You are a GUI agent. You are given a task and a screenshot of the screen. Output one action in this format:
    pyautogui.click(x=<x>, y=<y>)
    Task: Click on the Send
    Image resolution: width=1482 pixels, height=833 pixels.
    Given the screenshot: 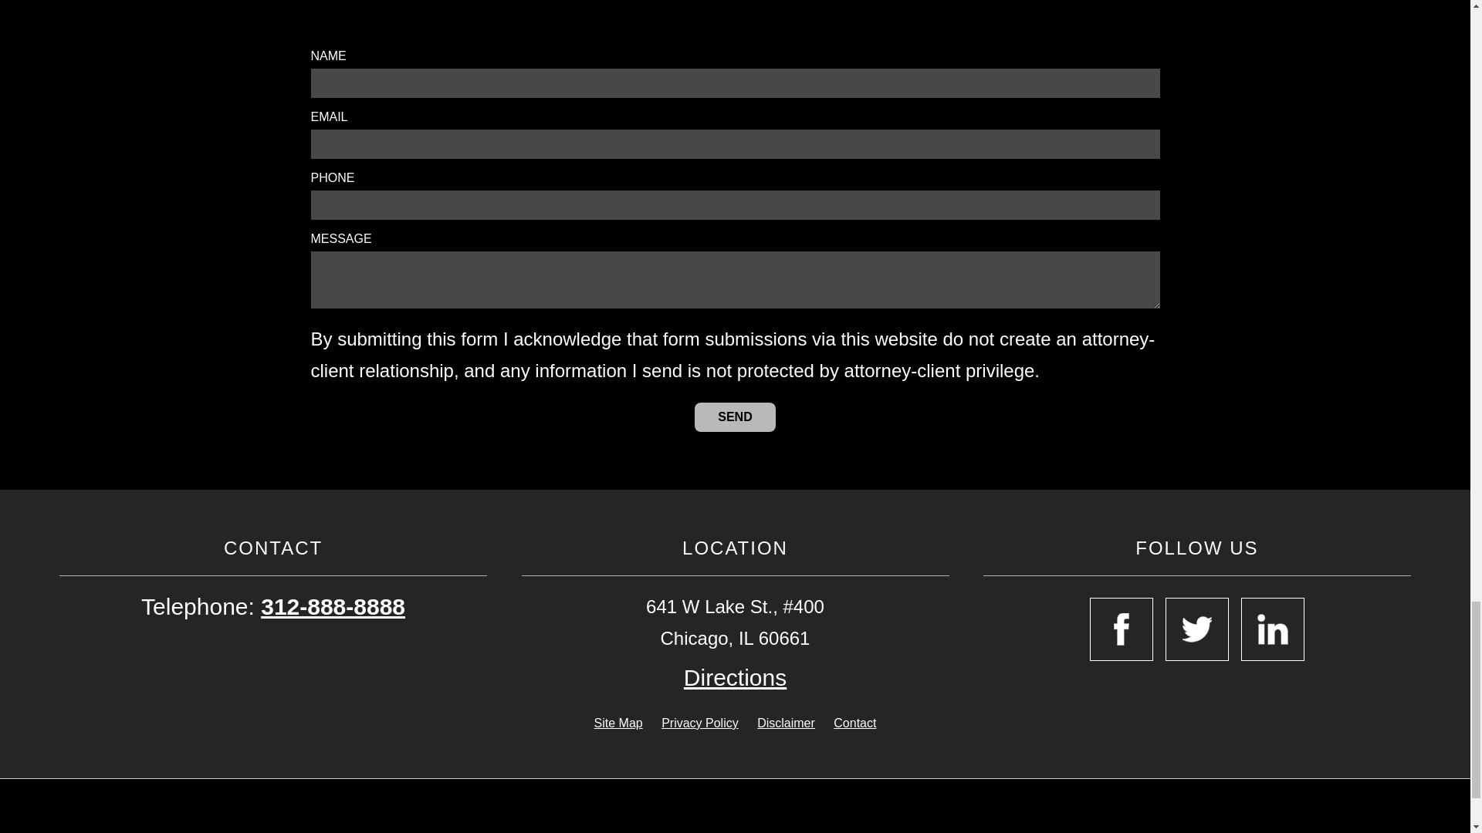 What is the action you would take?
    pyautogui.click(x=735, y=416)
    